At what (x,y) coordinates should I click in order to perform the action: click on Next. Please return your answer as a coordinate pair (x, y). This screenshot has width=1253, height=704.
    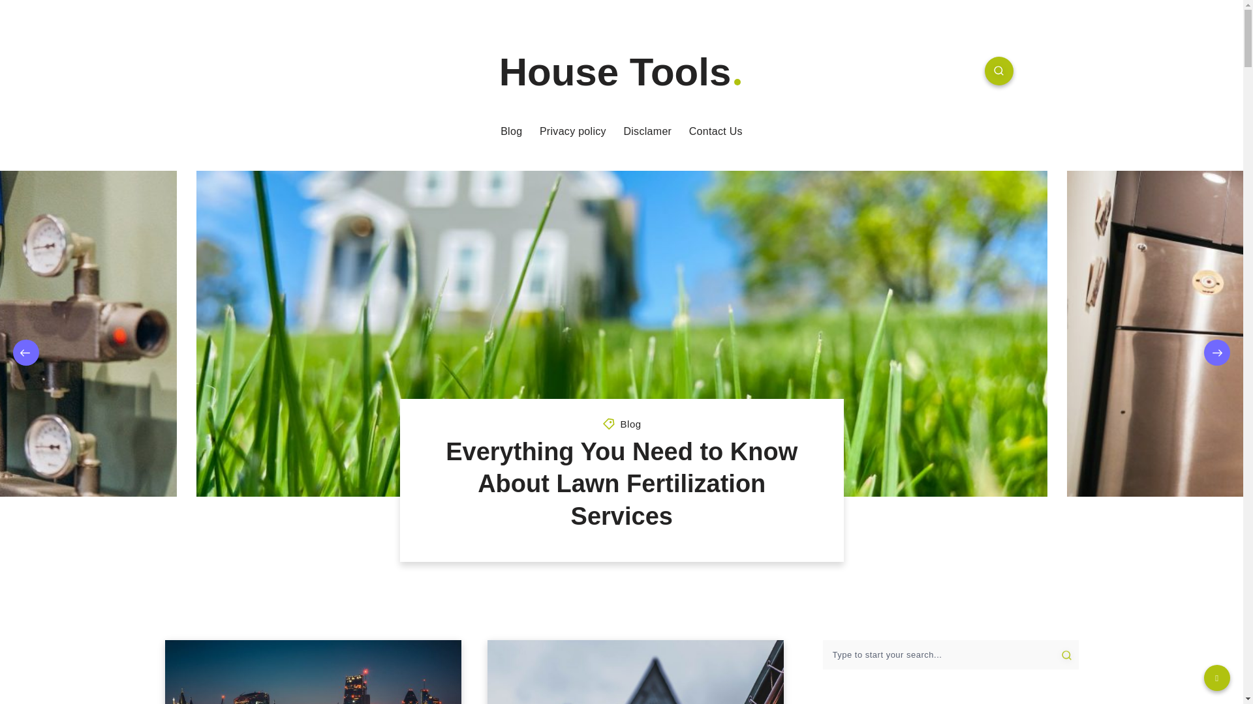
    Looking at the image, I should click on (1217, 352).